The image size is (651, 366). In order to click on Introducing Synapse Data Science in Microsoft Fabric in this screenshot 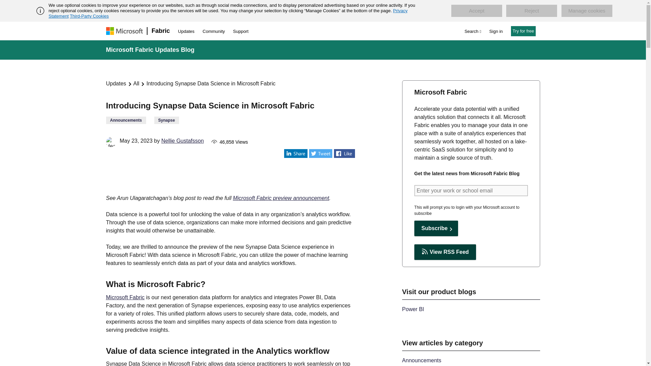, I will do `click(211, 84)`.